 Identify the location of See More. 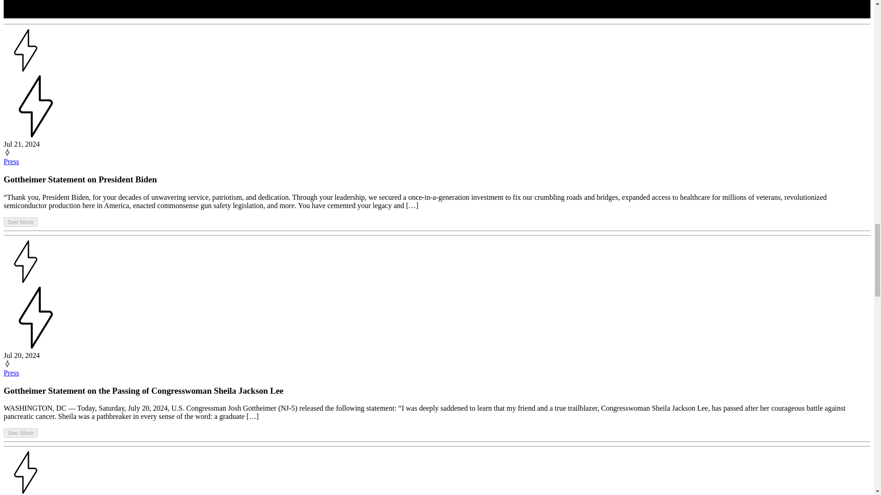
(20, 222).